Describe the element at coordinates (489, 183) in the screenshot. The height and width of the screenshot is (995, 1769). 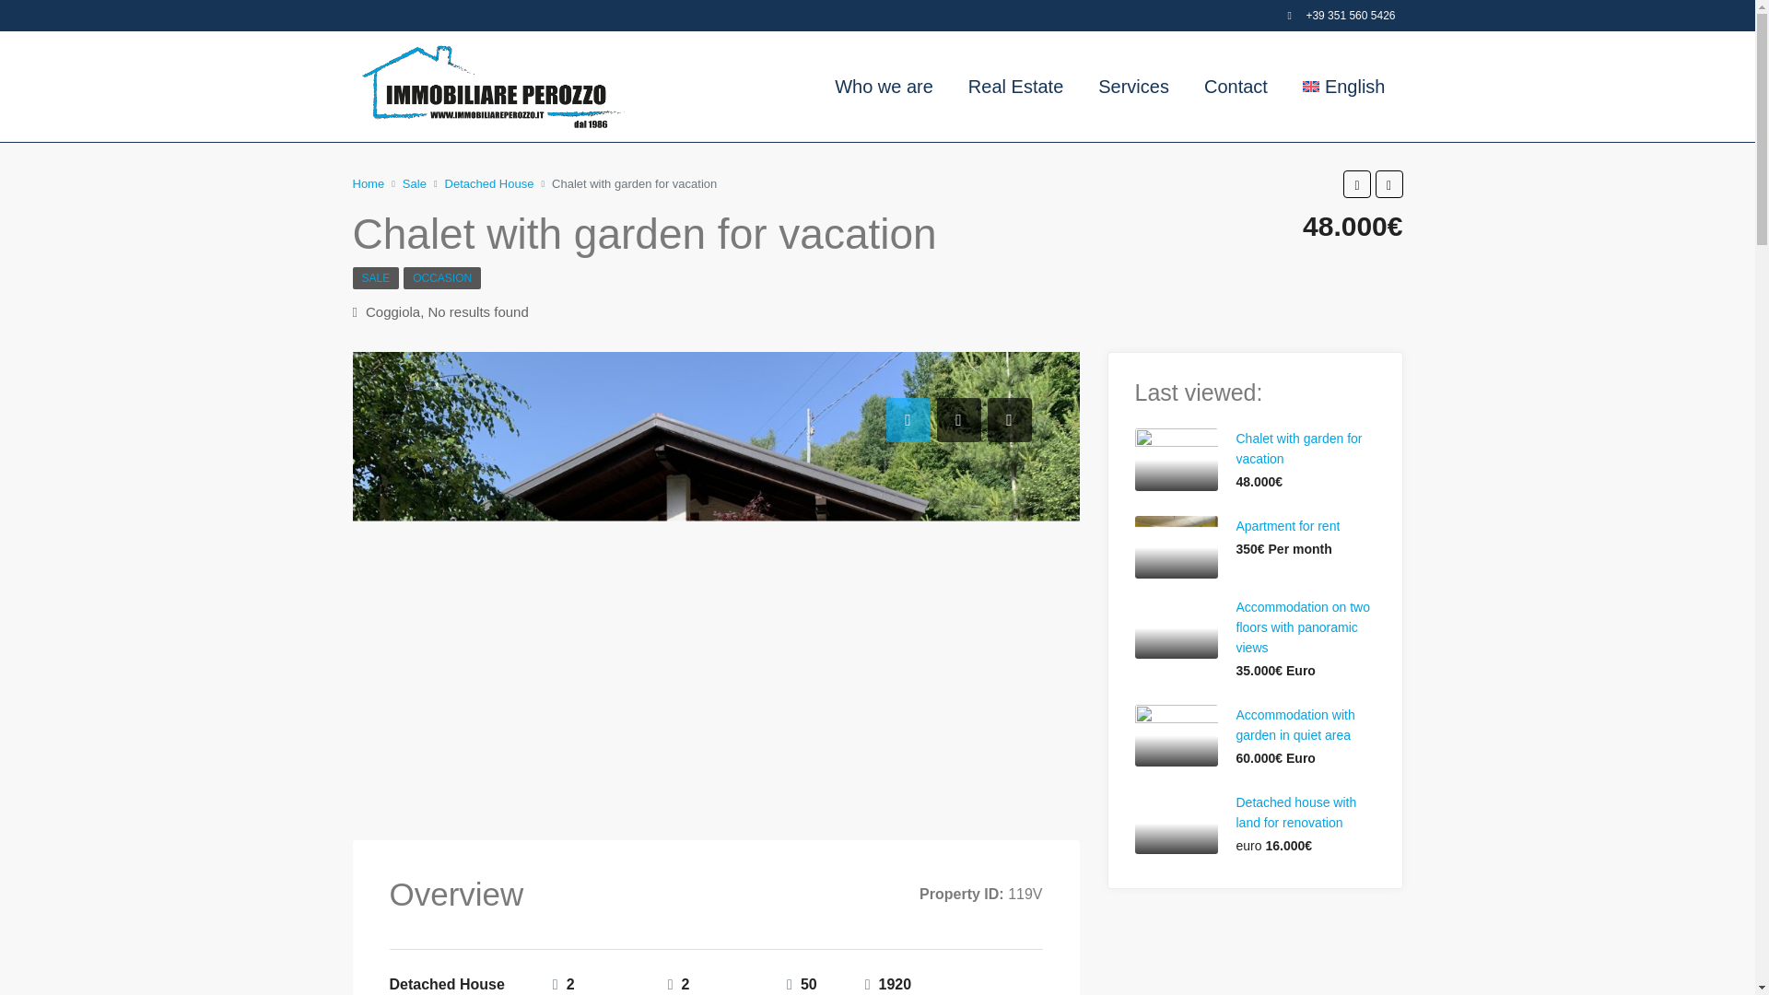
I see `Detached House` at that location.